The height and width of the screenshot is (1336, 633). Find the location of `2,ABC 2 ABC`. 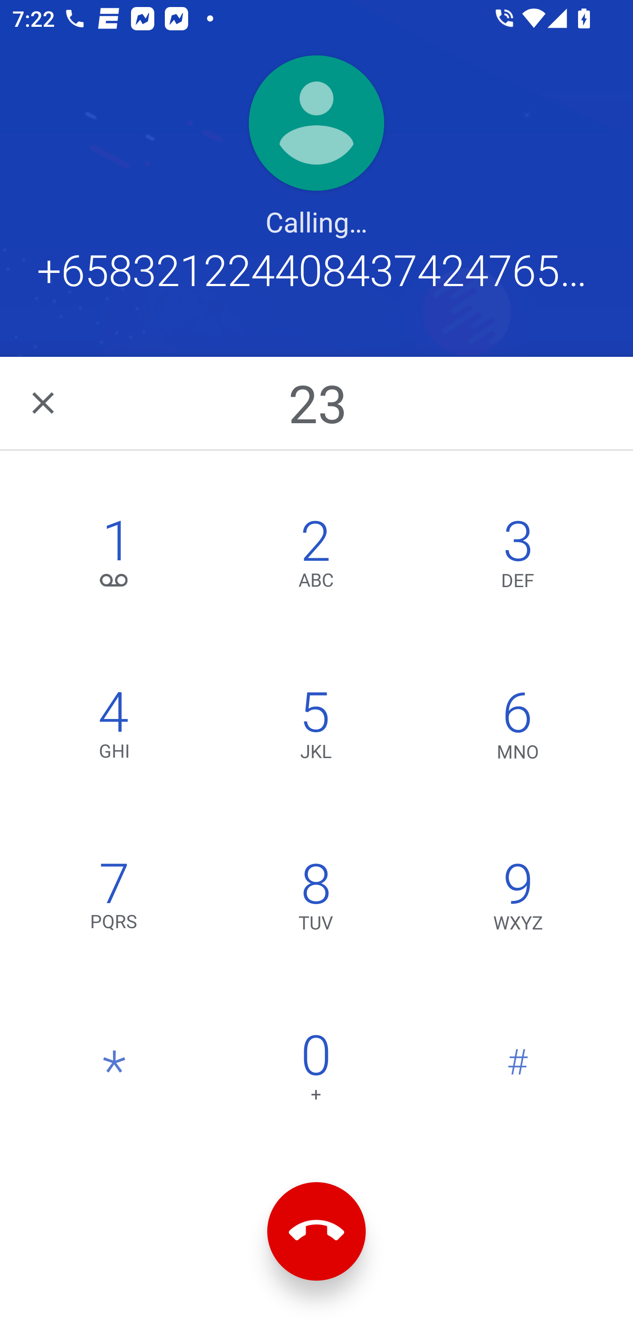

2,ABC 2 ABC is located at coordinates (316, 558).